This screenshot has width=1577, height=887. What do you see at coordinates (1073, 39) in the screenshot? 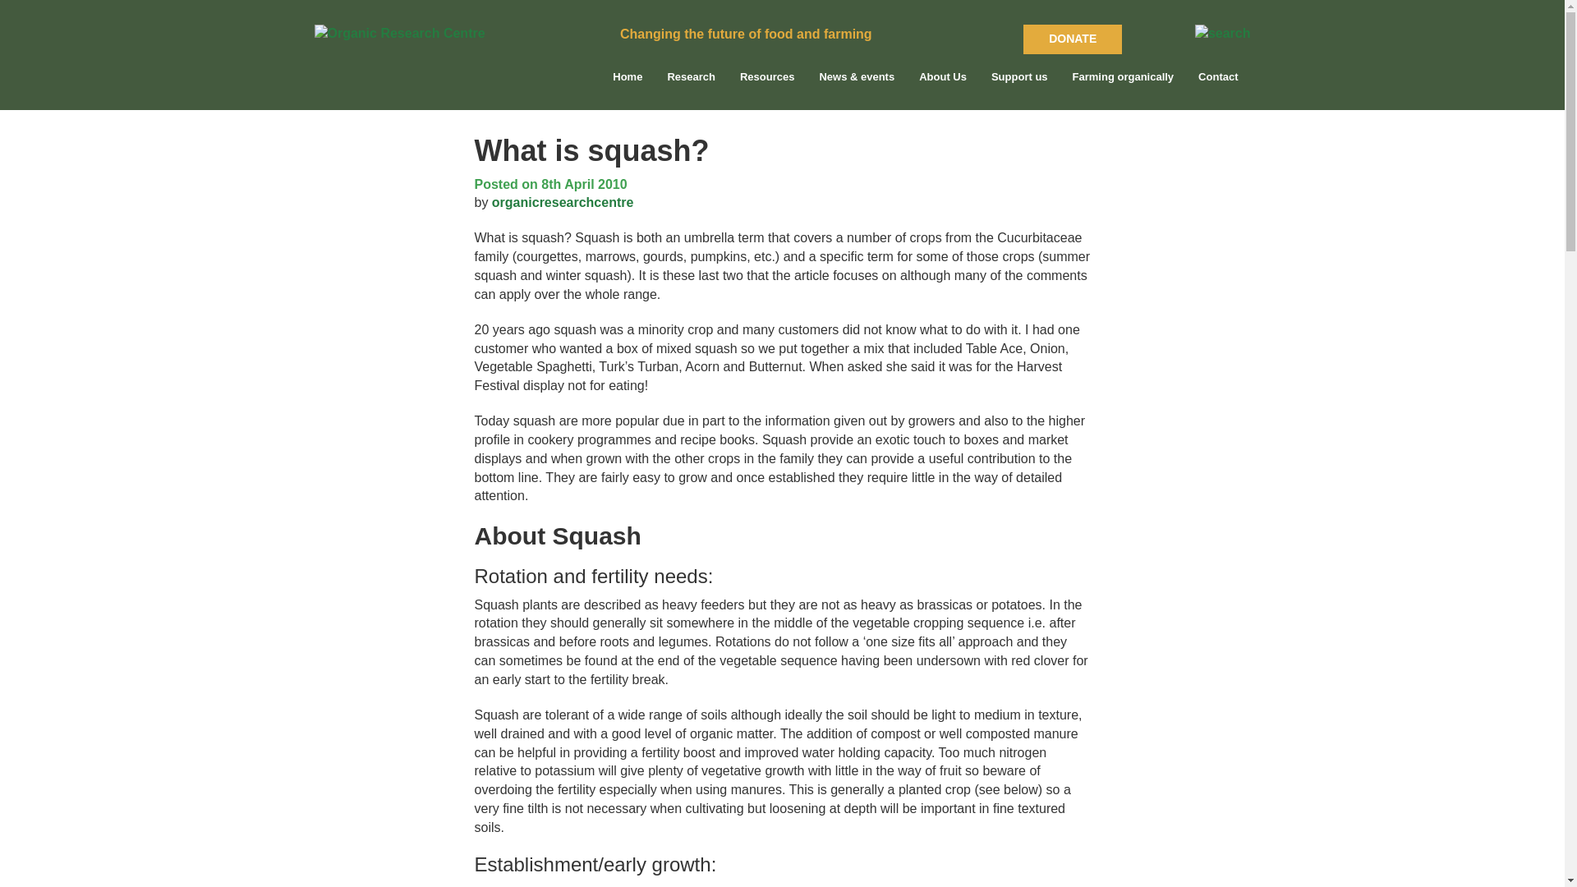
I see `DONATE` at bounding box center [1073, 39].